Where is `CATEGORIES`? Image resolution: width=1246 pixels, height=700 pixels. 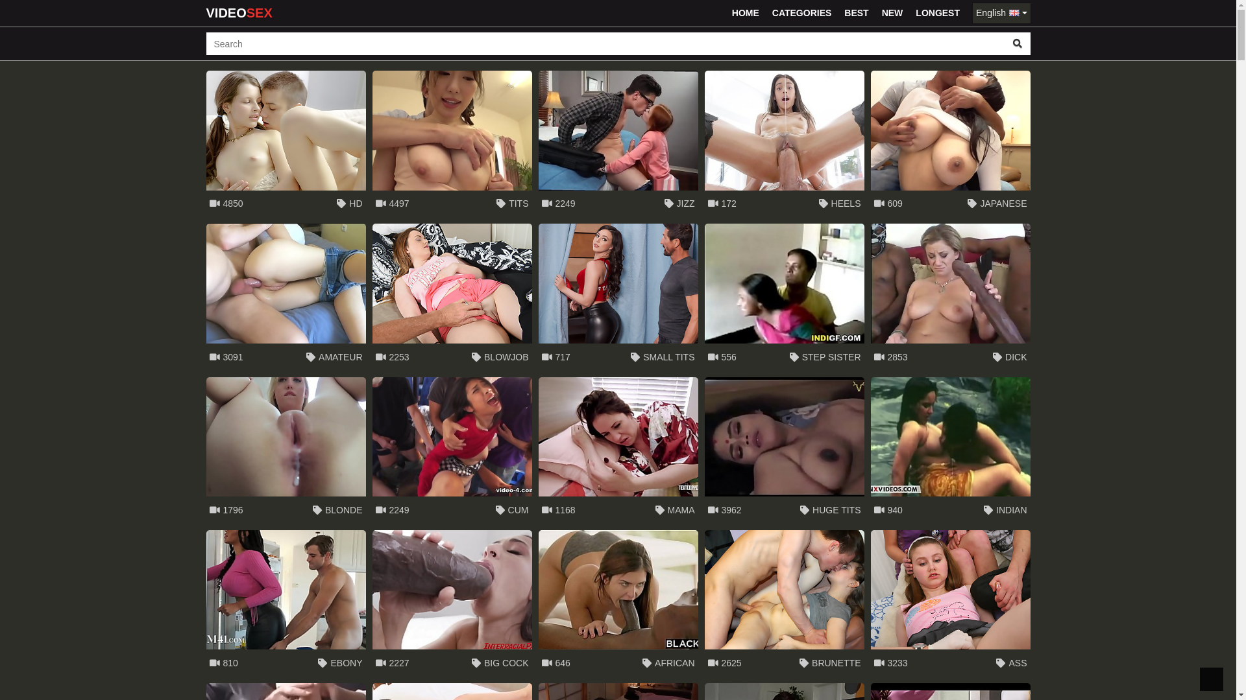 CATEGORIES is located at coordinates (802, 13).